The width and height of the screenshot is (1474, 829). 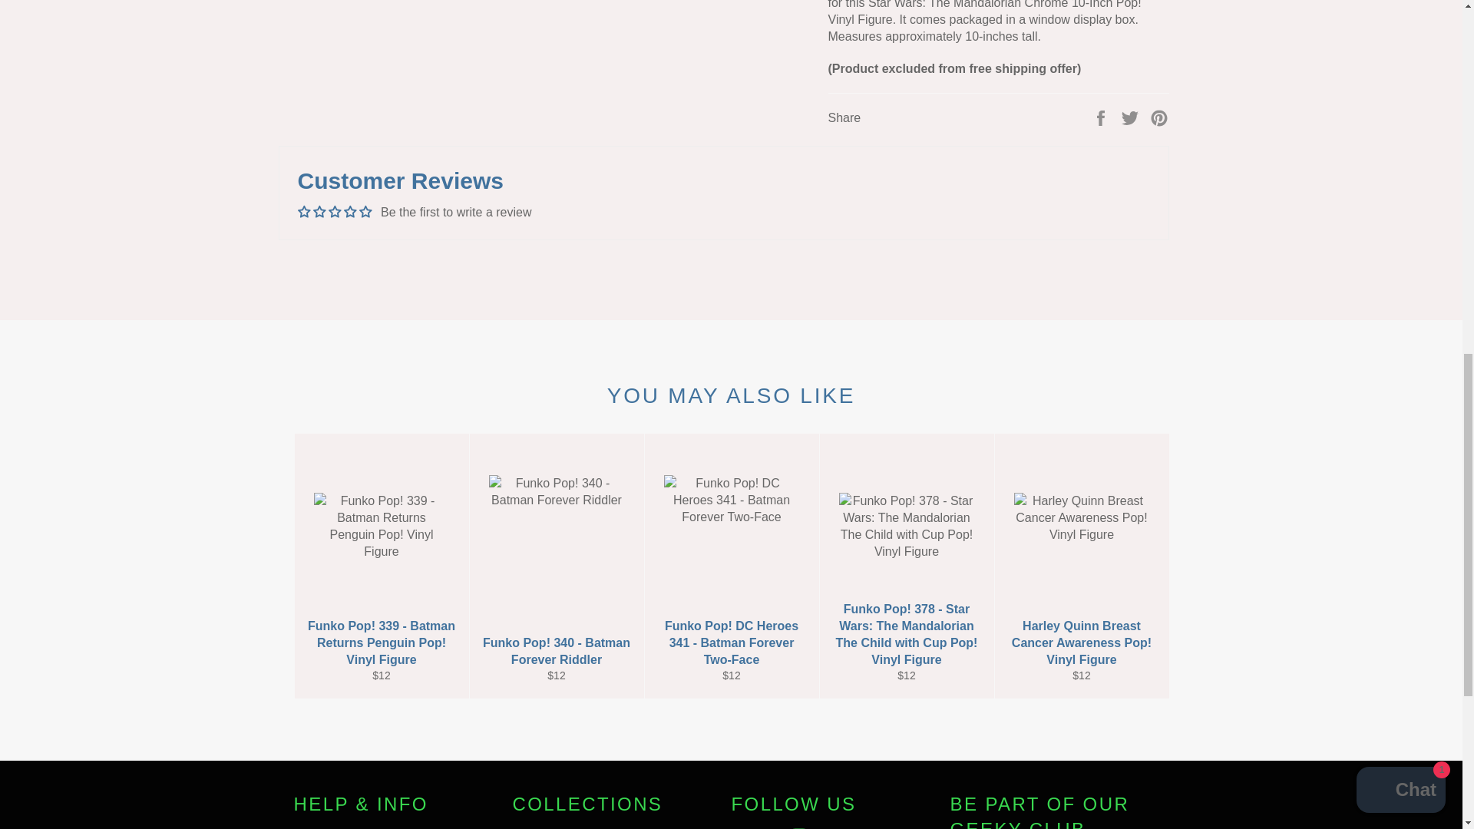 I want to click on Tweet on Twitter, so click(x=1132, y=117).